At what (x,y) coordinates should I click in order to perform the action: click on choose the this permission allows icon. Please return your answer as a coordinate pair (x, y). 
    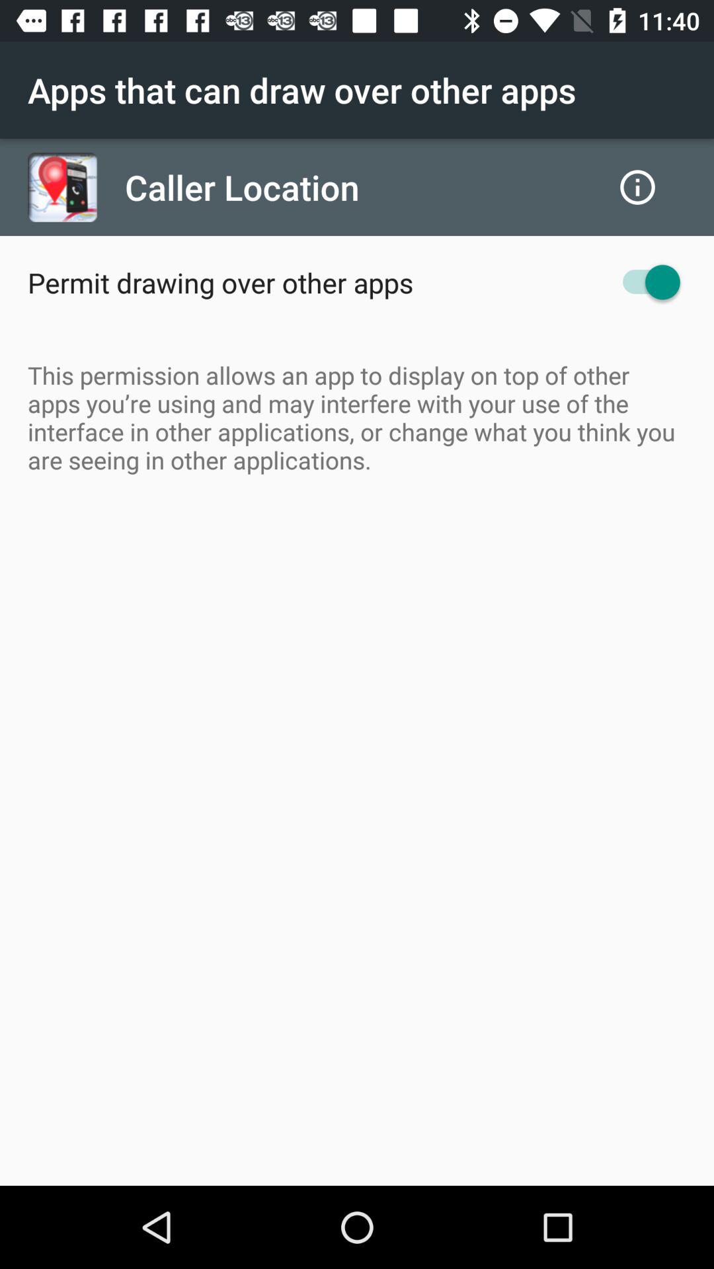
    Looking at the image, I should click on (357, 418).